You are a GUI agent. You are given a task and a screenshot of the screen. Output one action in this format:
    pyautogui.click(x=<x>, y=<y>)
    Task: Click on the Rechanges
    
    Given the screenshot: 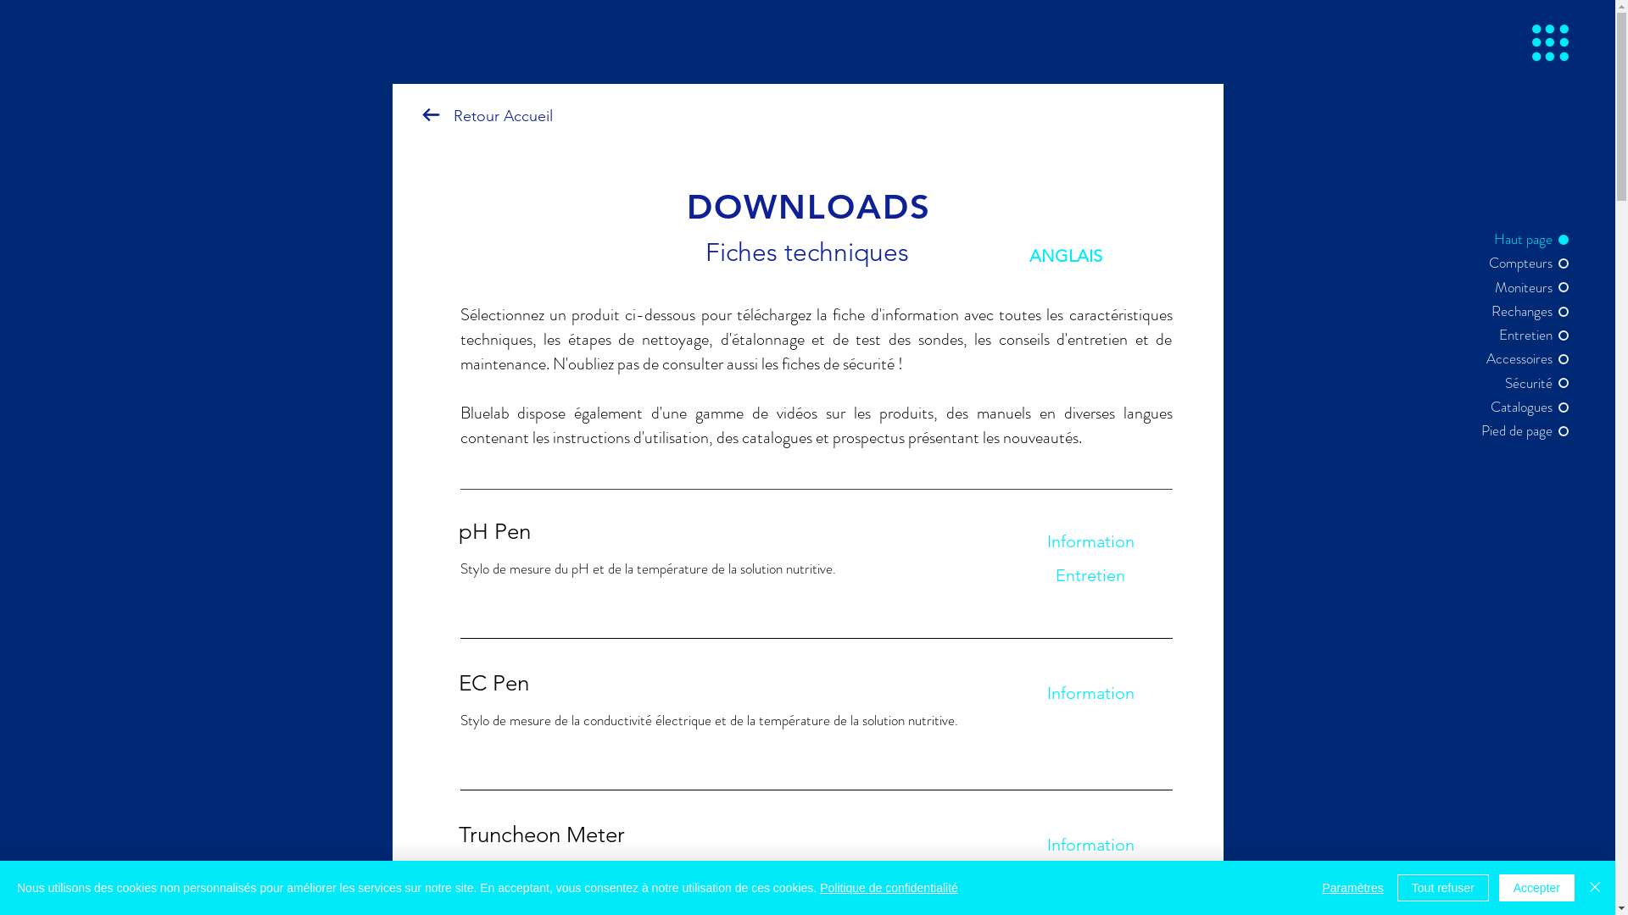 What is the action you would take?
    pyautogui.click(x=1510, y=312)
    